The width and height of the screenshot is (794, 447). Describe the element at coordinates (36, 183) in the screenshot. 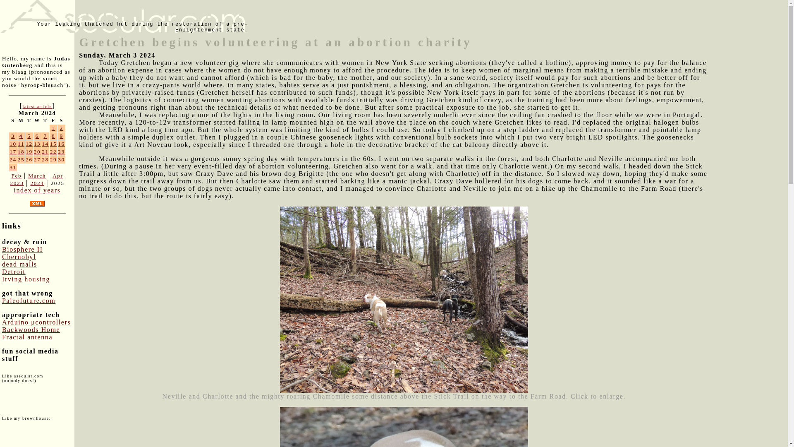

I see `2024` at that location.